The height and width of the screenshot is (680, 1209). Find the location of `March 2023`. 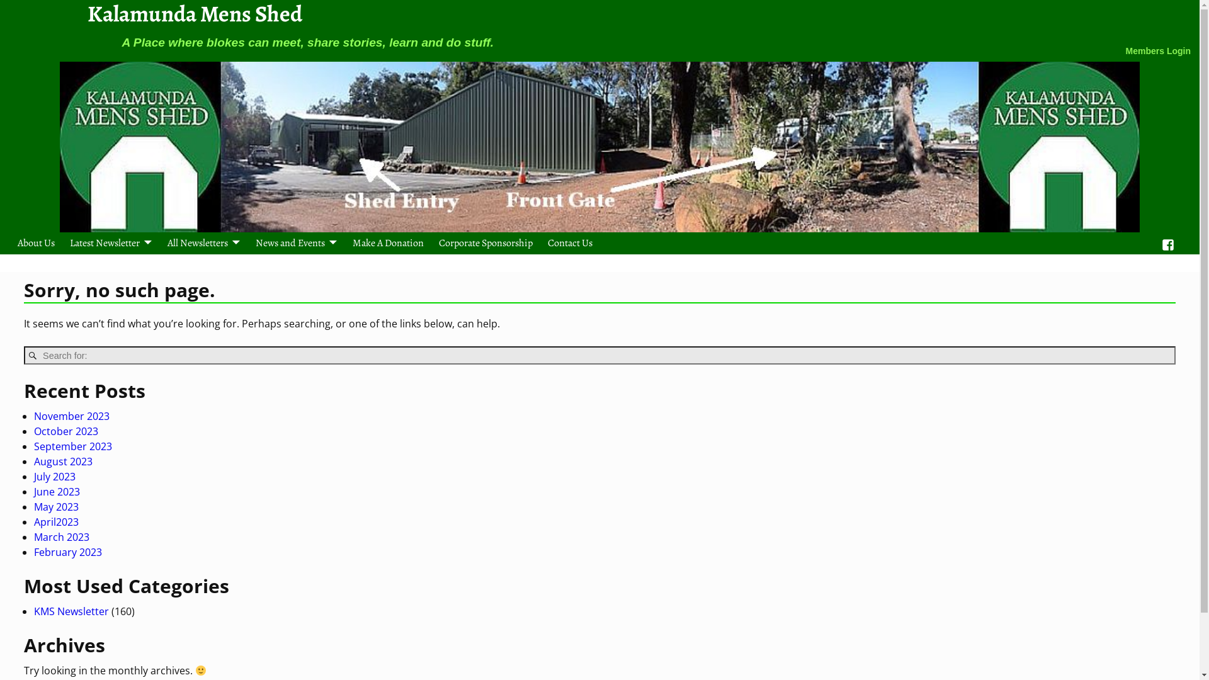

March 2023 is located at coordinates (62, 537).